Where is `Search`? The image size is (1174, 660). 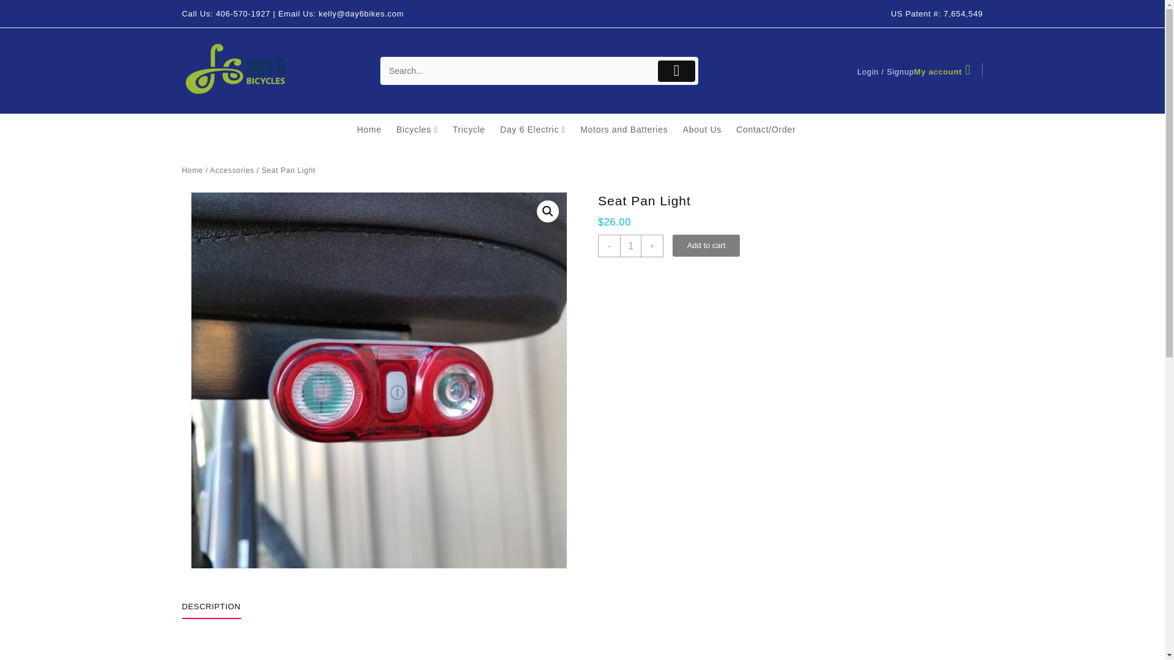
Search is located at coordinates (517, 71).